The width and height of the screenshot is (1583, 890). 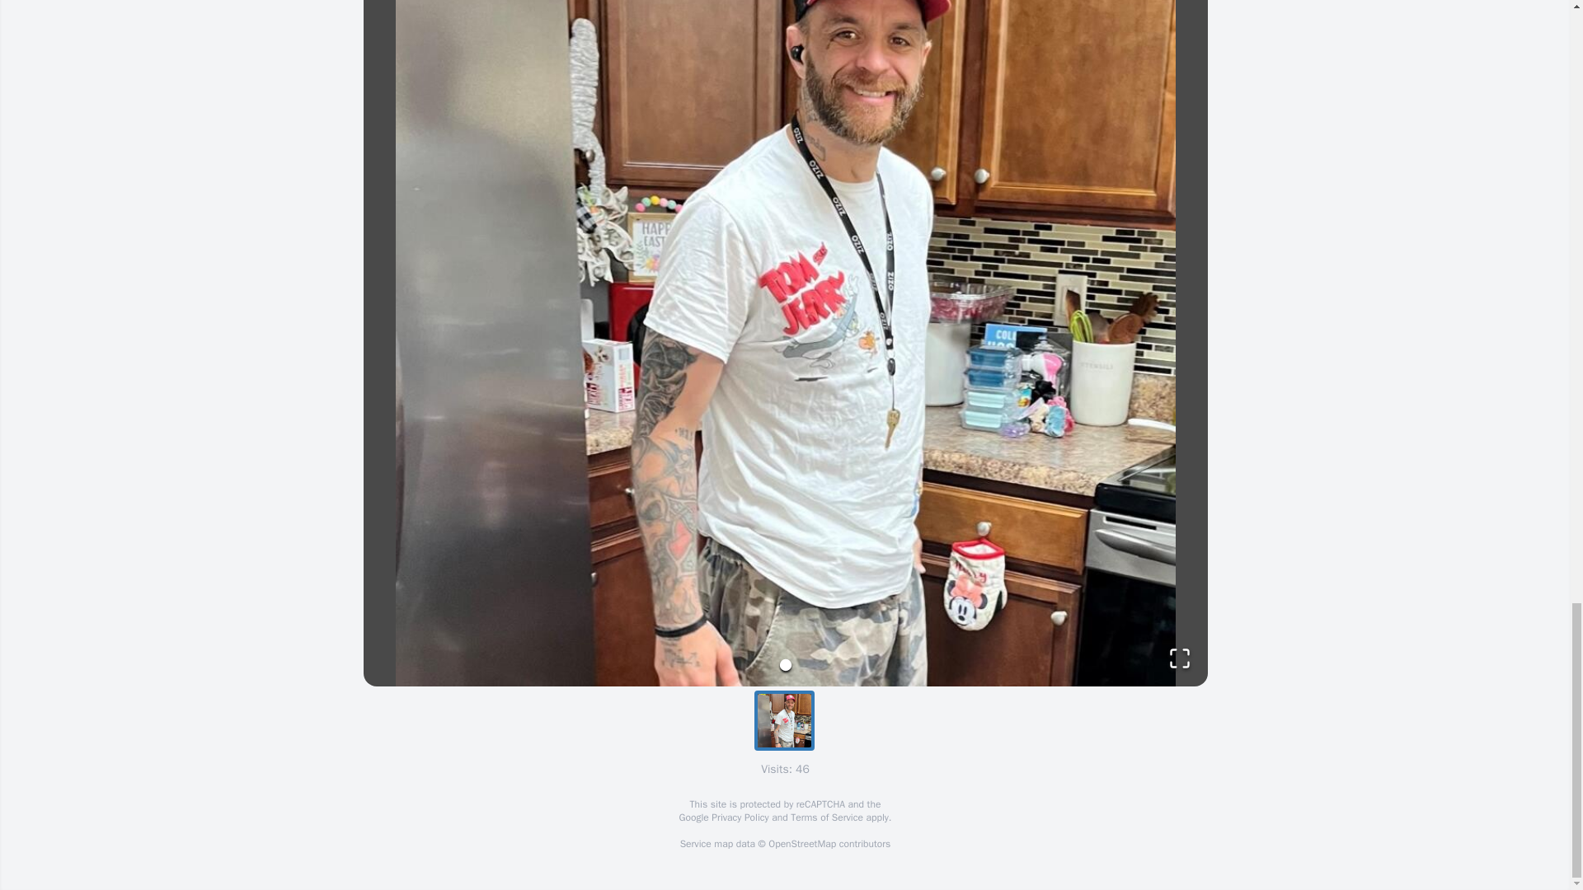 What do you see at coordinates (826, 817) in the screenshot?
I see `Terms of Service` at bounding box center [826, 817].